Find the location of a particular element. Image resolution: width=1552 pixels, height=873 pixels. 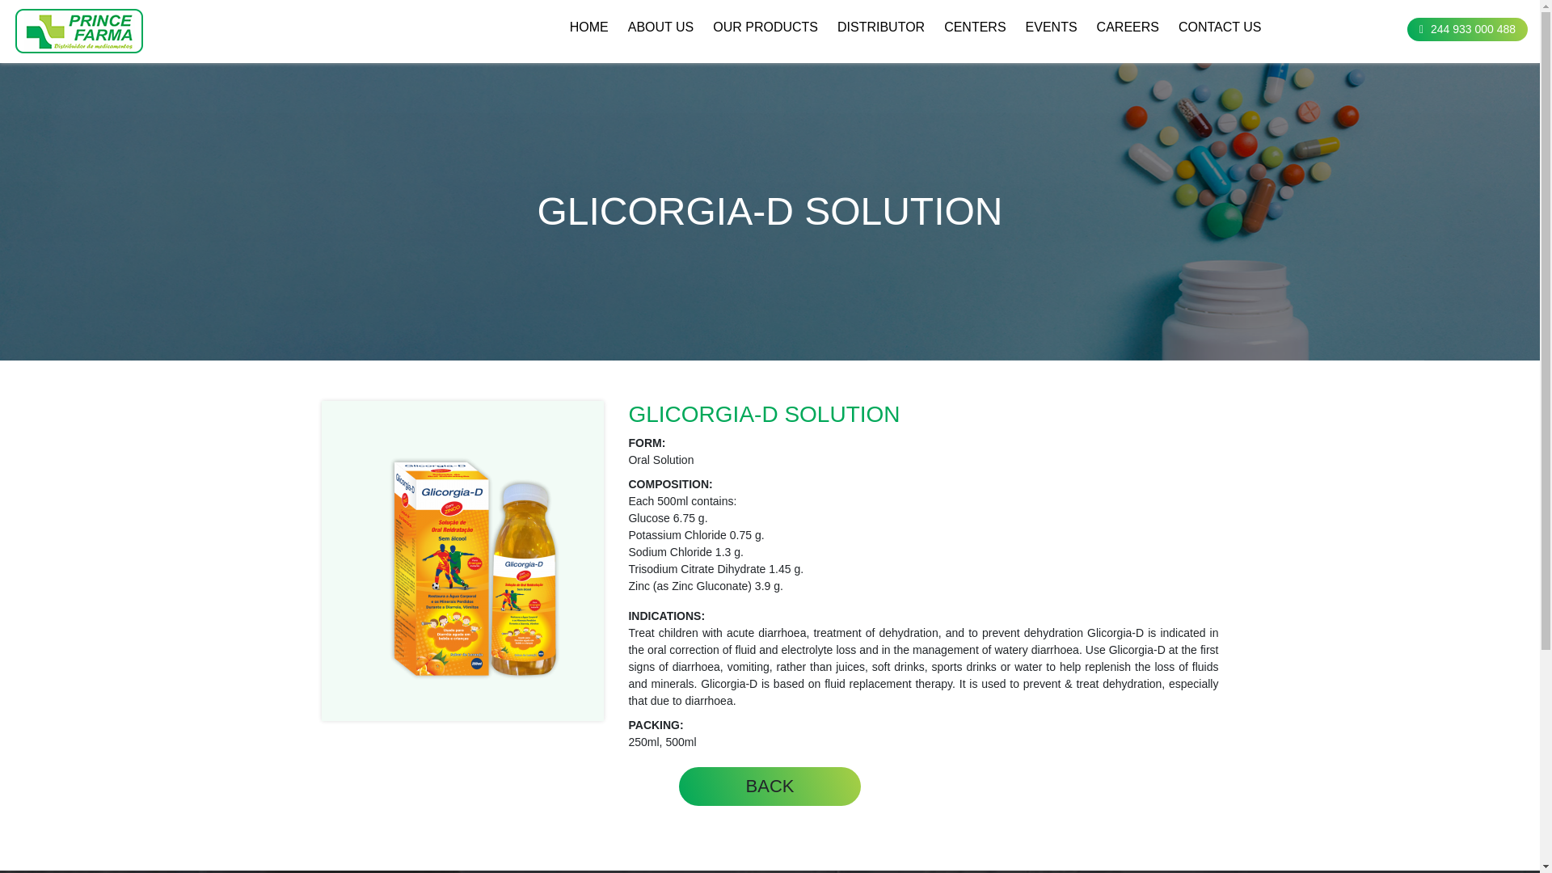

BACK is located at coordinates (770, 786).